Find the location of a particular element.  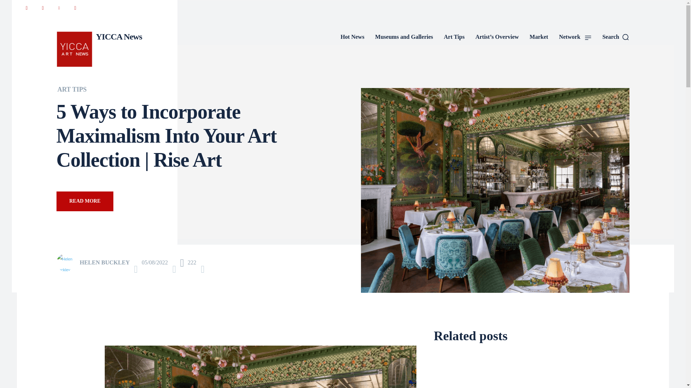

Twitter is located at coordinates (75, 8).